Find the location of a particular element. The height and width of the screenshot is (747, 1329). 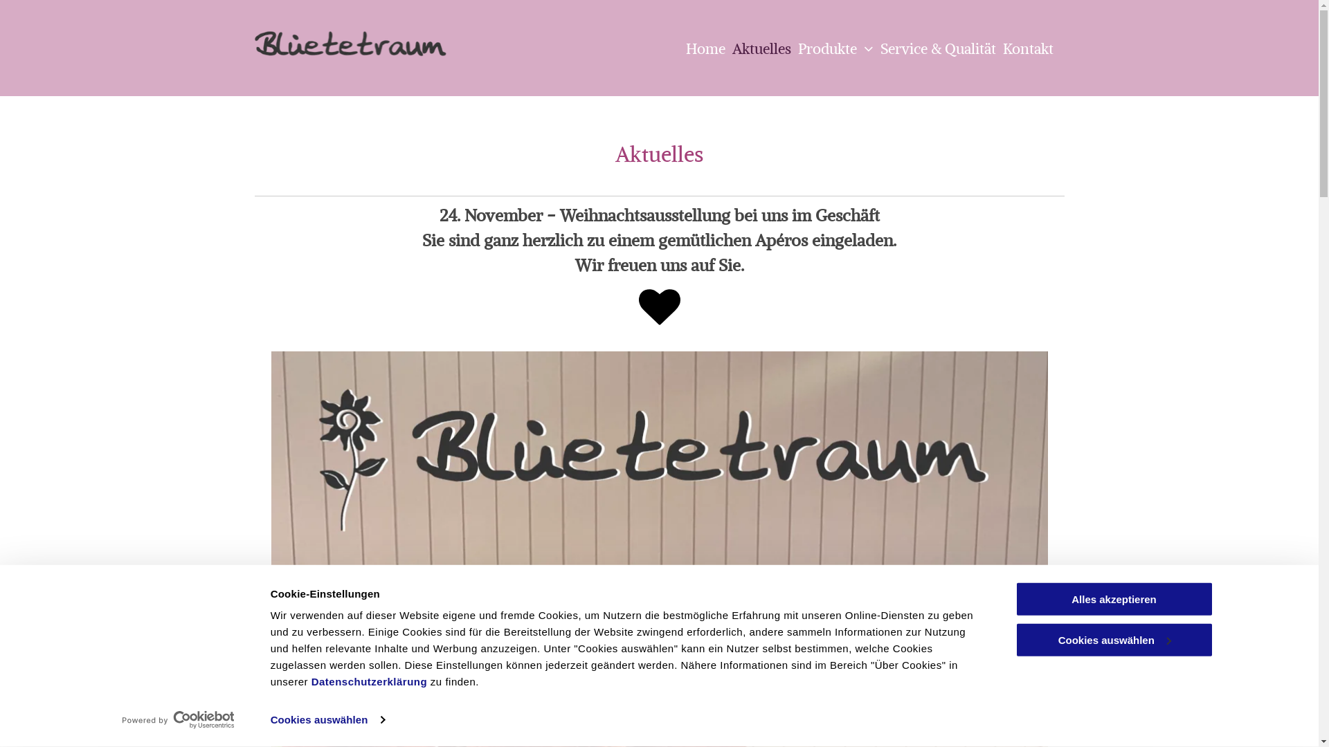

Home is located at coordinates (702, 50).